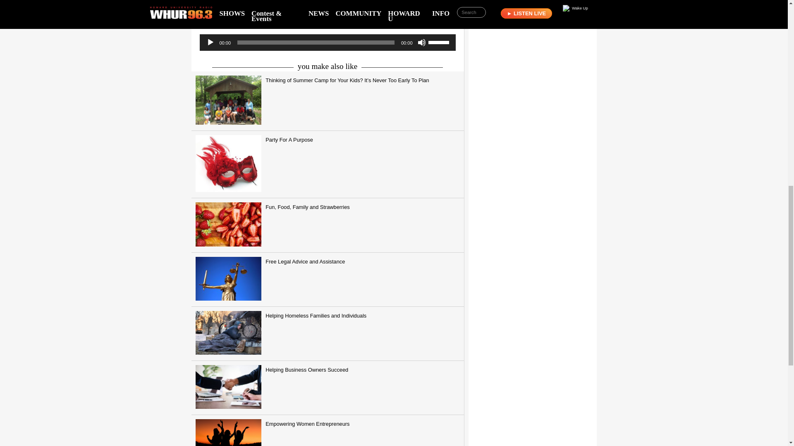 The image size is (794, 446). I want to click on Mute, so click(421, 42).